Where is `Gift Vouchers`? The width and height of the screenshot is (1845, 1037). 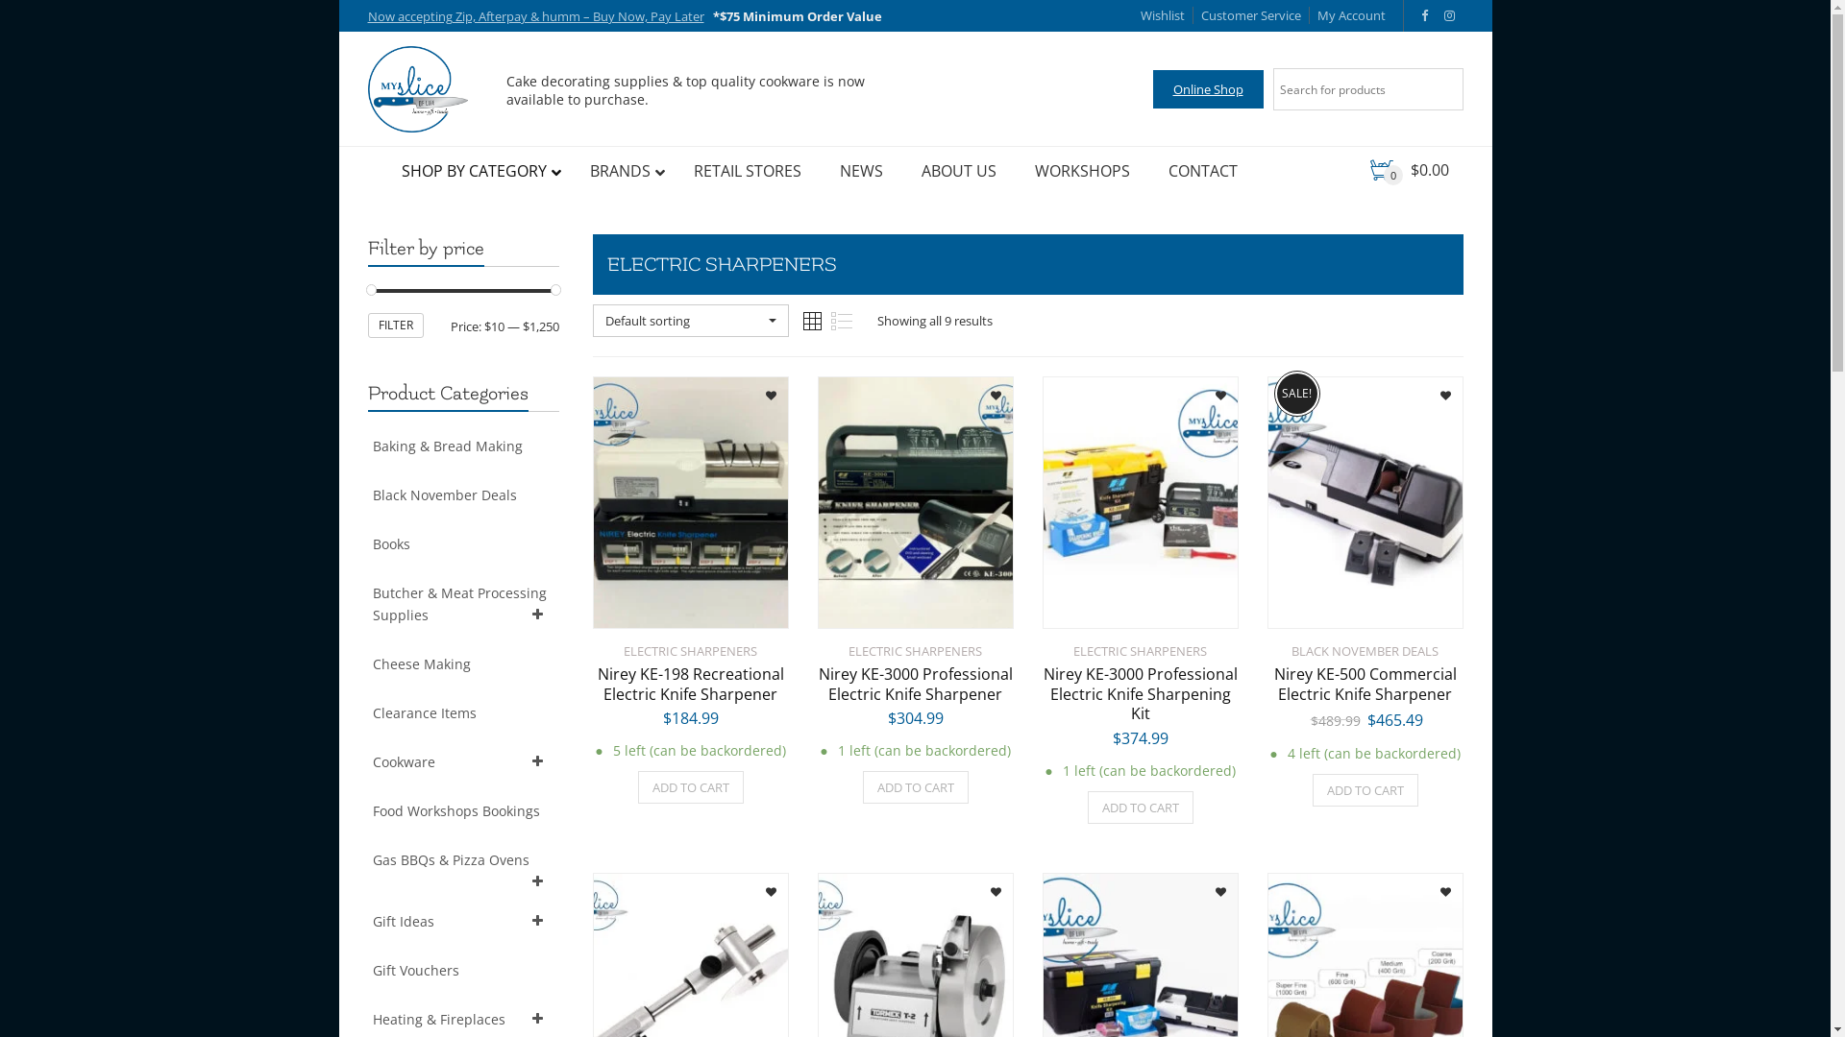
Gift Vouchers is located at coordinates (463, 970).